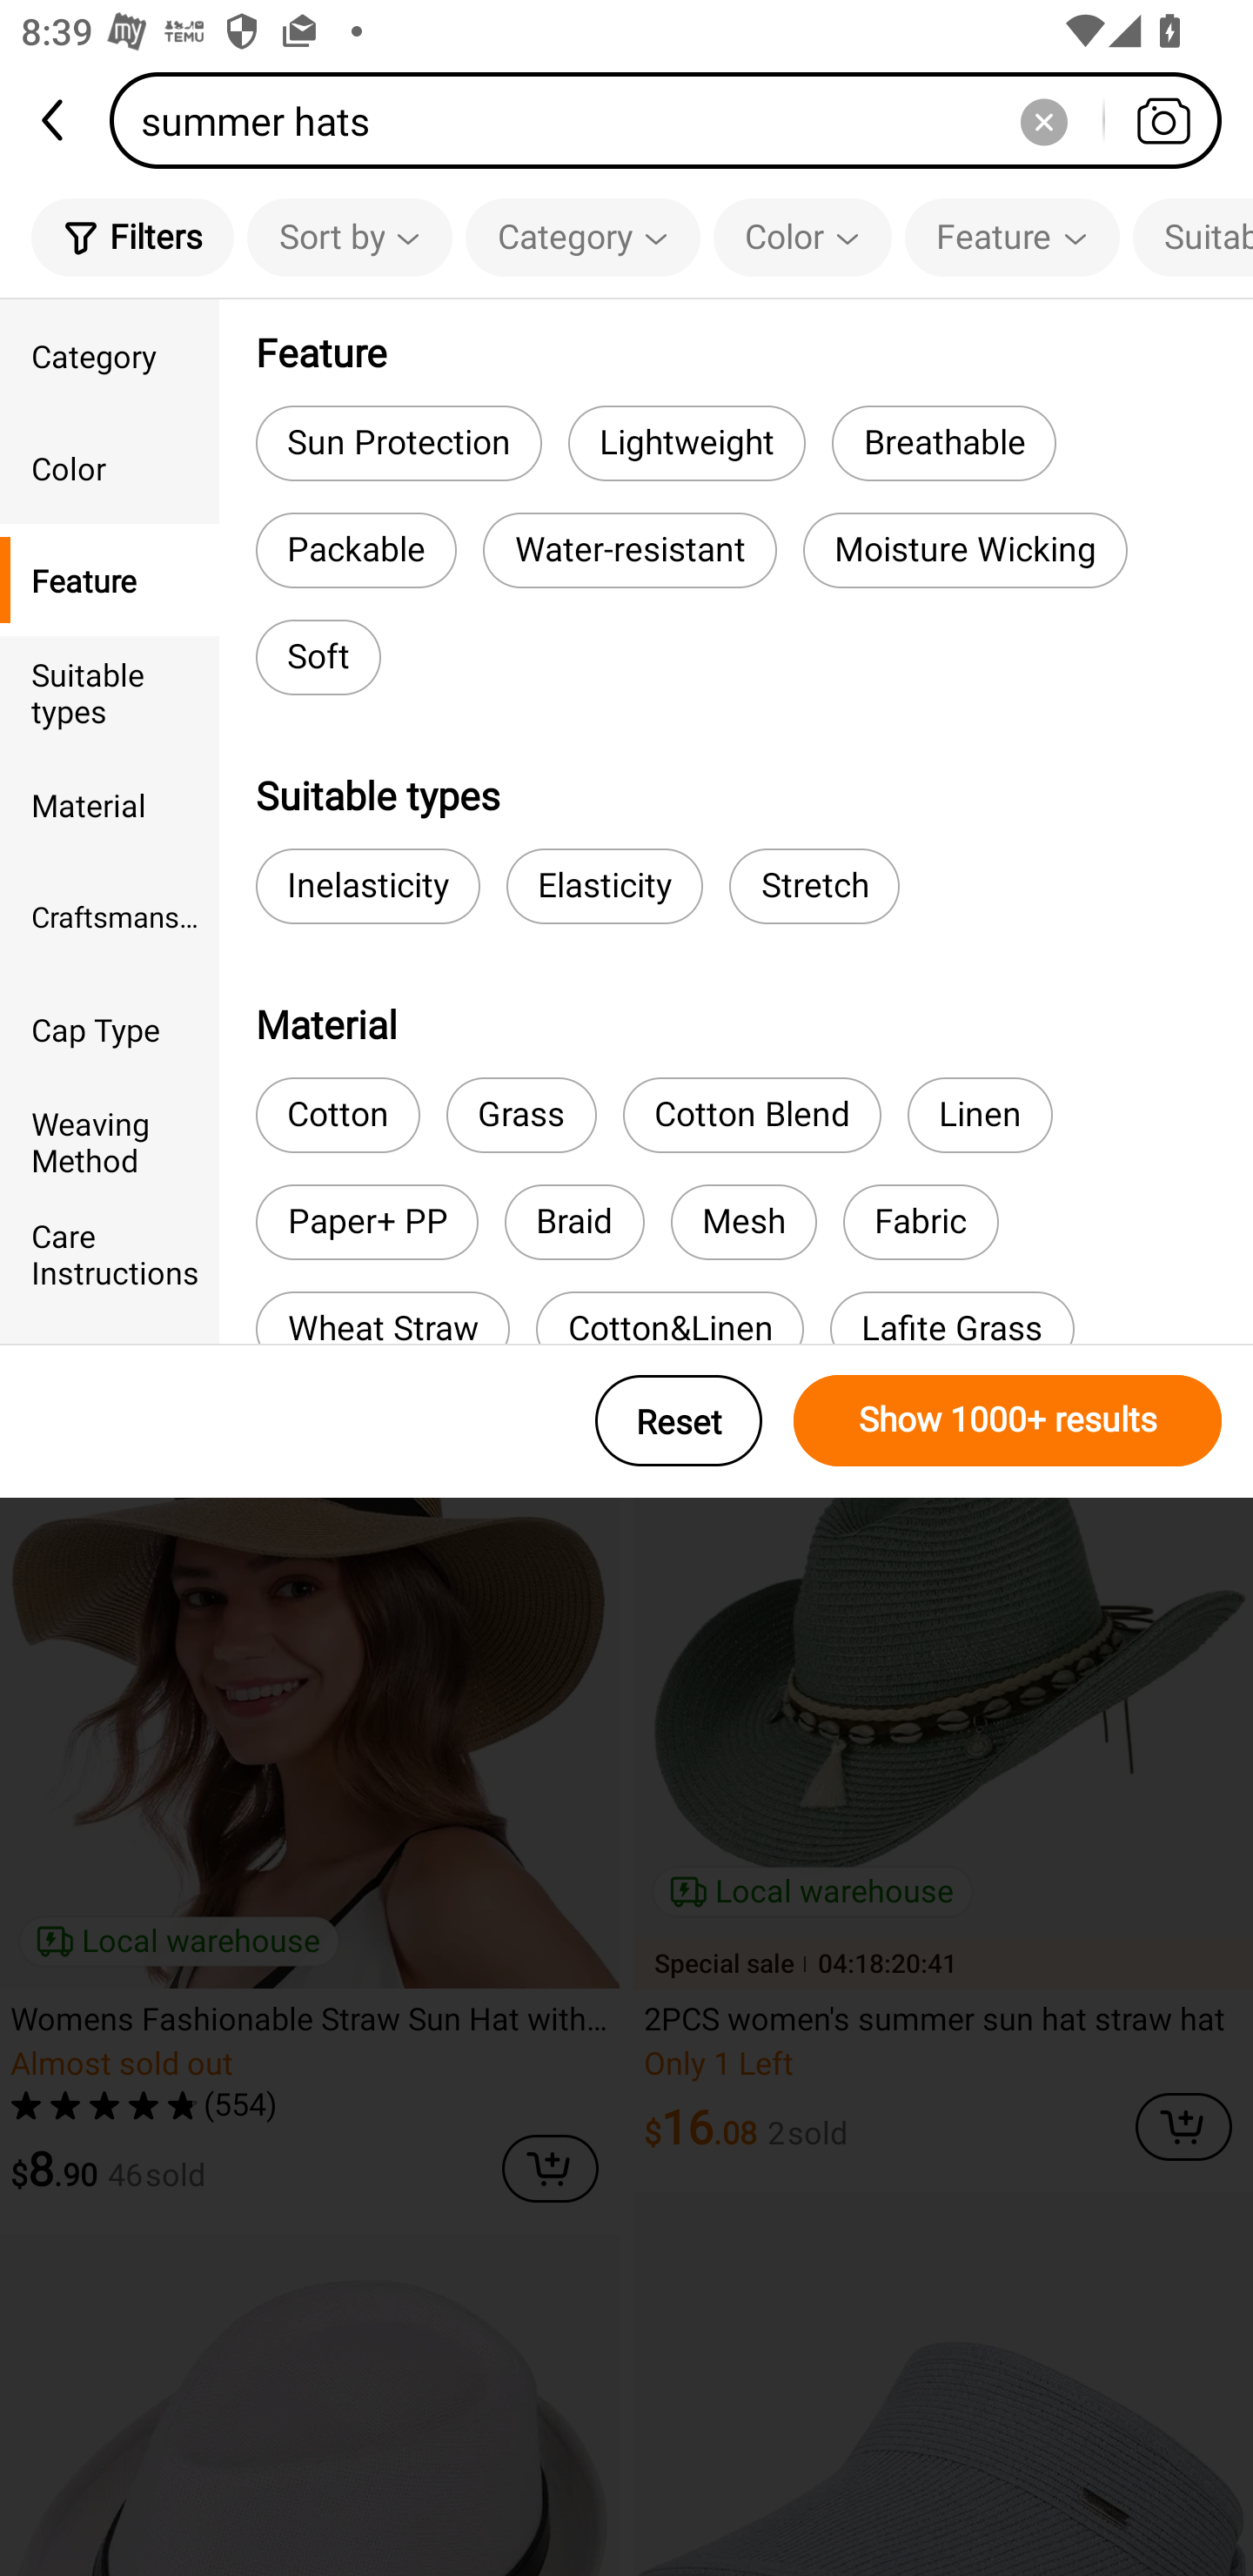  I want to click on Sort by, so click(349, 237).